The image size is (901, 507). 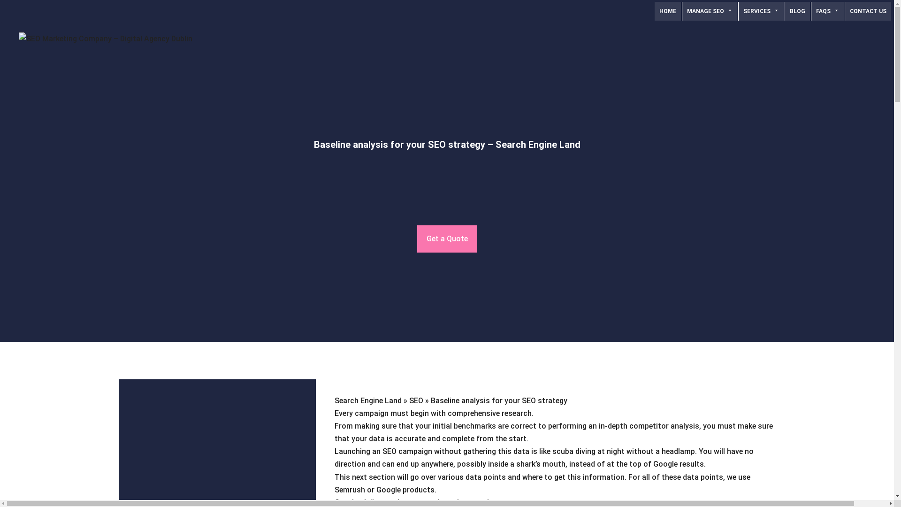 I want to click on SEO Services, so click(x=761, y=11).